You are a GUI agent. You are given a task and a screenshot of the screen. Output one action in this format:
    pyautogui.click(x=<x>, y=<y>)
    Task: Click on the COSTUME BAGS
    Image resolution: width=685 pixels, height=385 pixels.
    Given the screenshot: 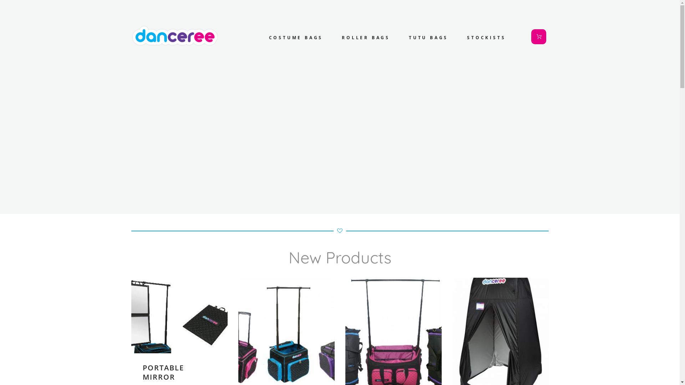 What is the action you would take?
    pyautogui.click(x=296, y=38)
    